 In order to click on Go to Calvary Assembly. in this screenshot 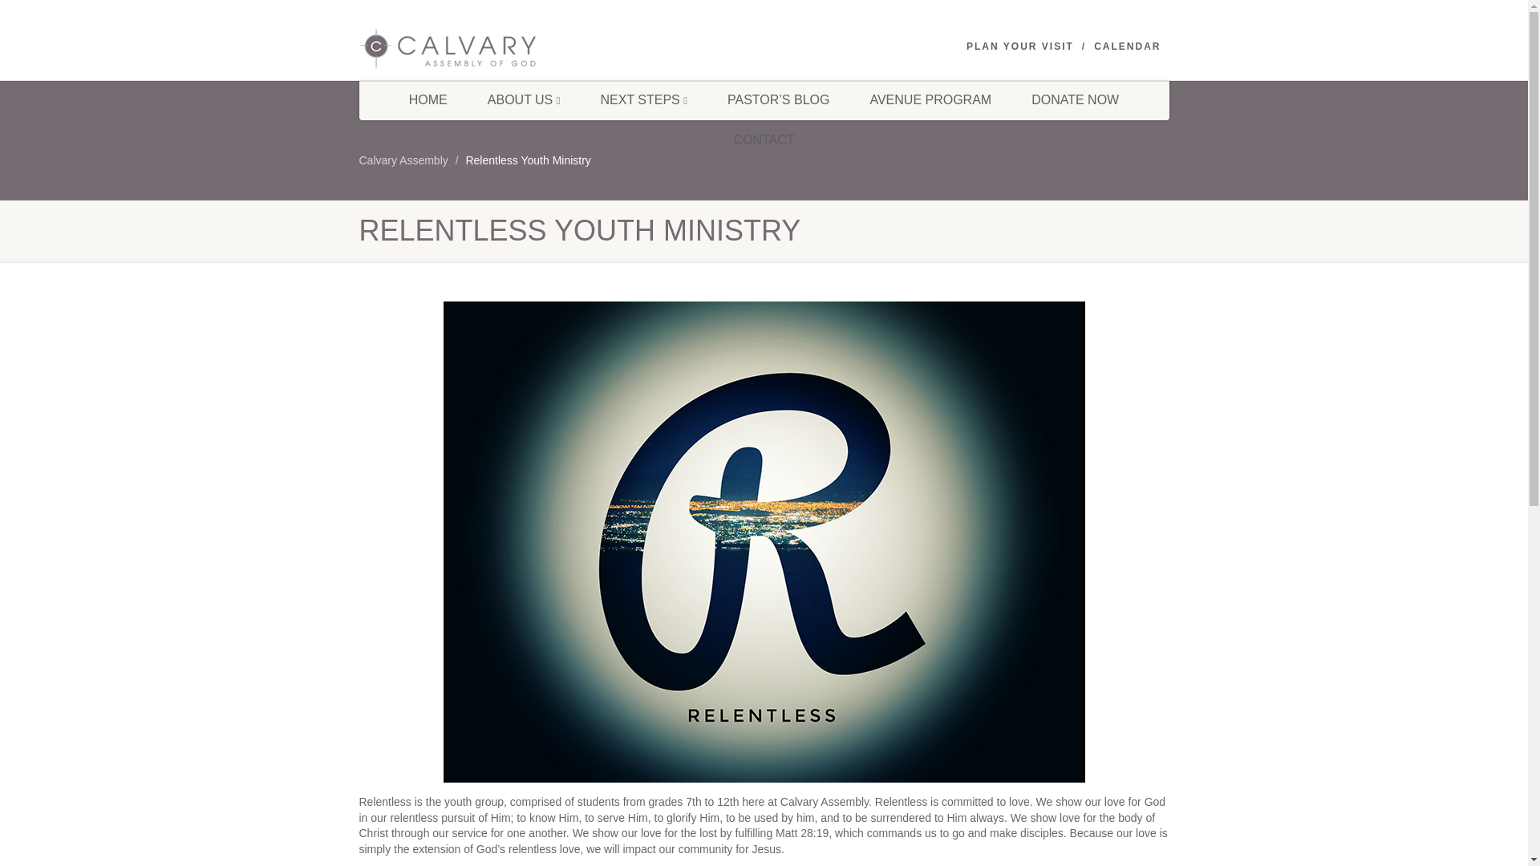, I will do `click(403, 160)`.